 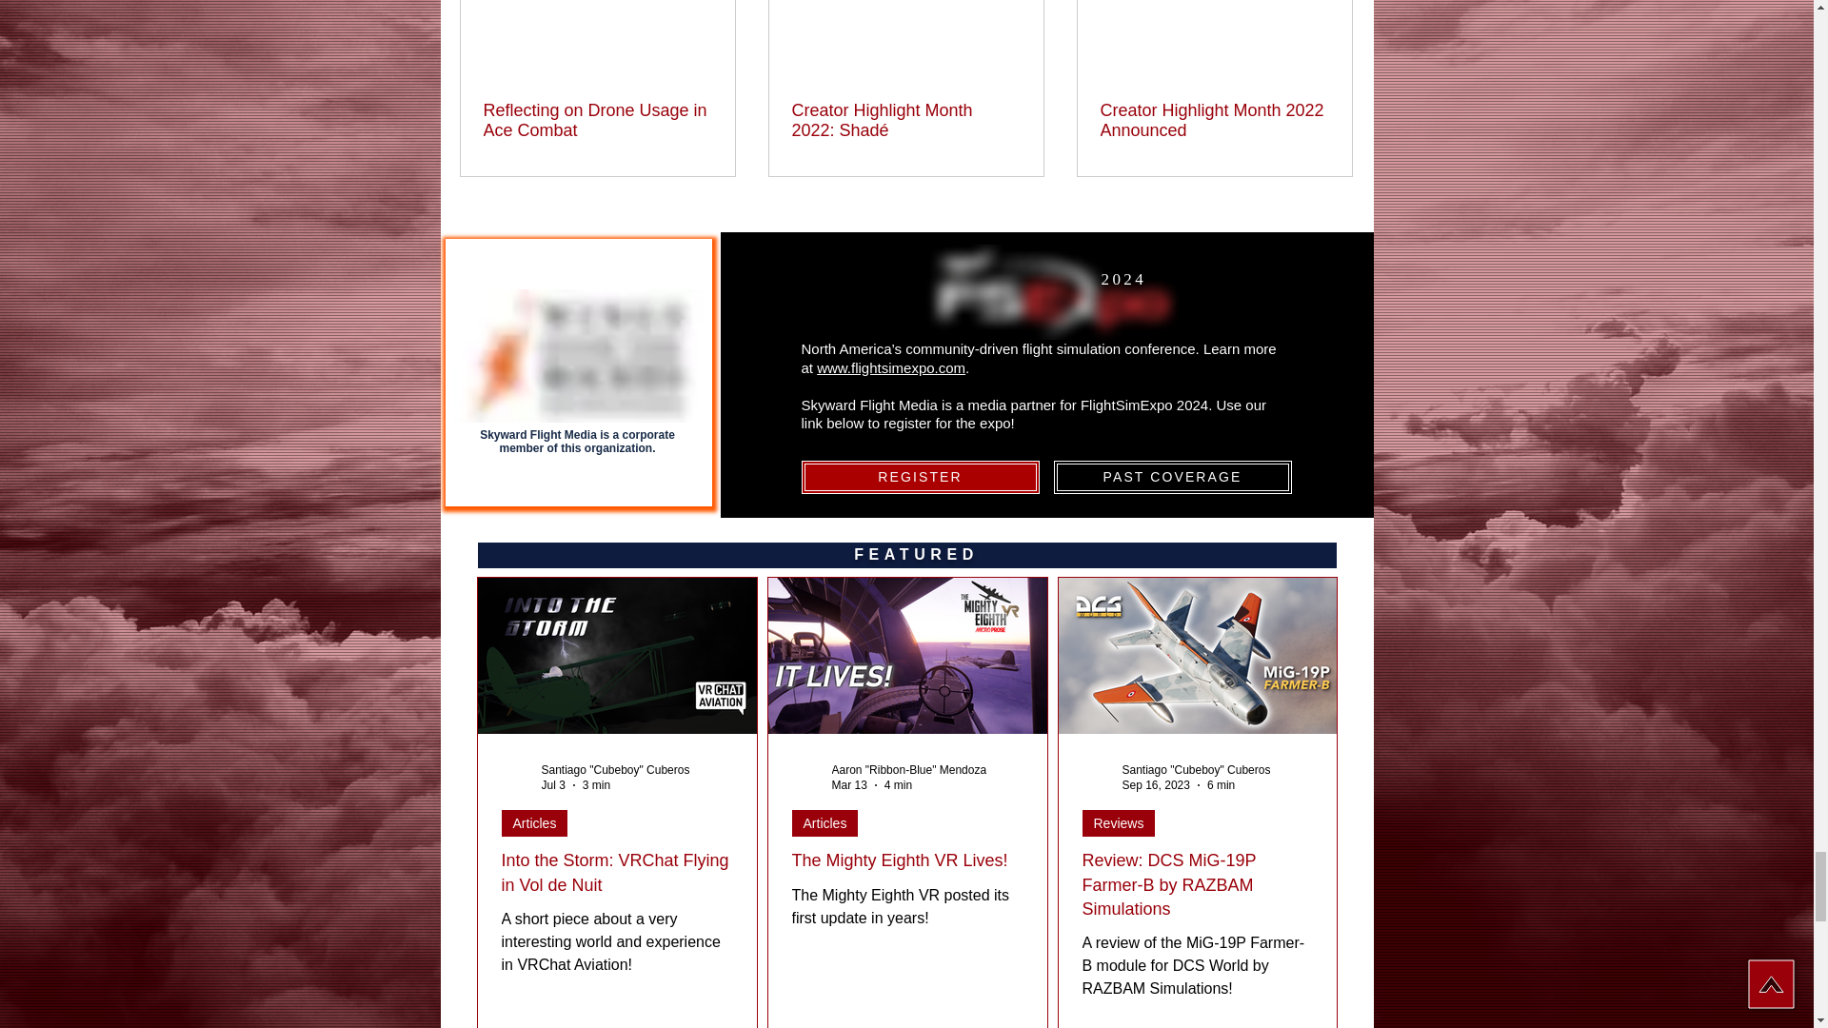 I want to click on Santiago "Cubeboy" Cuberos, so click(x=615, y=770).